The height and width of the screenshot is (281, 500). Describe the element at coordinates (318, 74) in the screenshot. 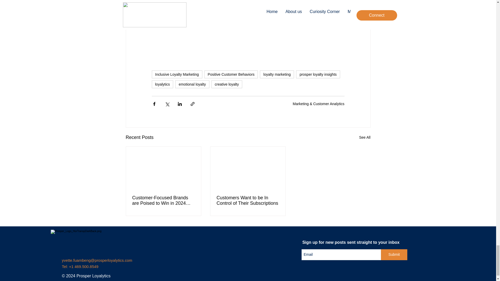

I see `prosper loyalty insights` at that location.